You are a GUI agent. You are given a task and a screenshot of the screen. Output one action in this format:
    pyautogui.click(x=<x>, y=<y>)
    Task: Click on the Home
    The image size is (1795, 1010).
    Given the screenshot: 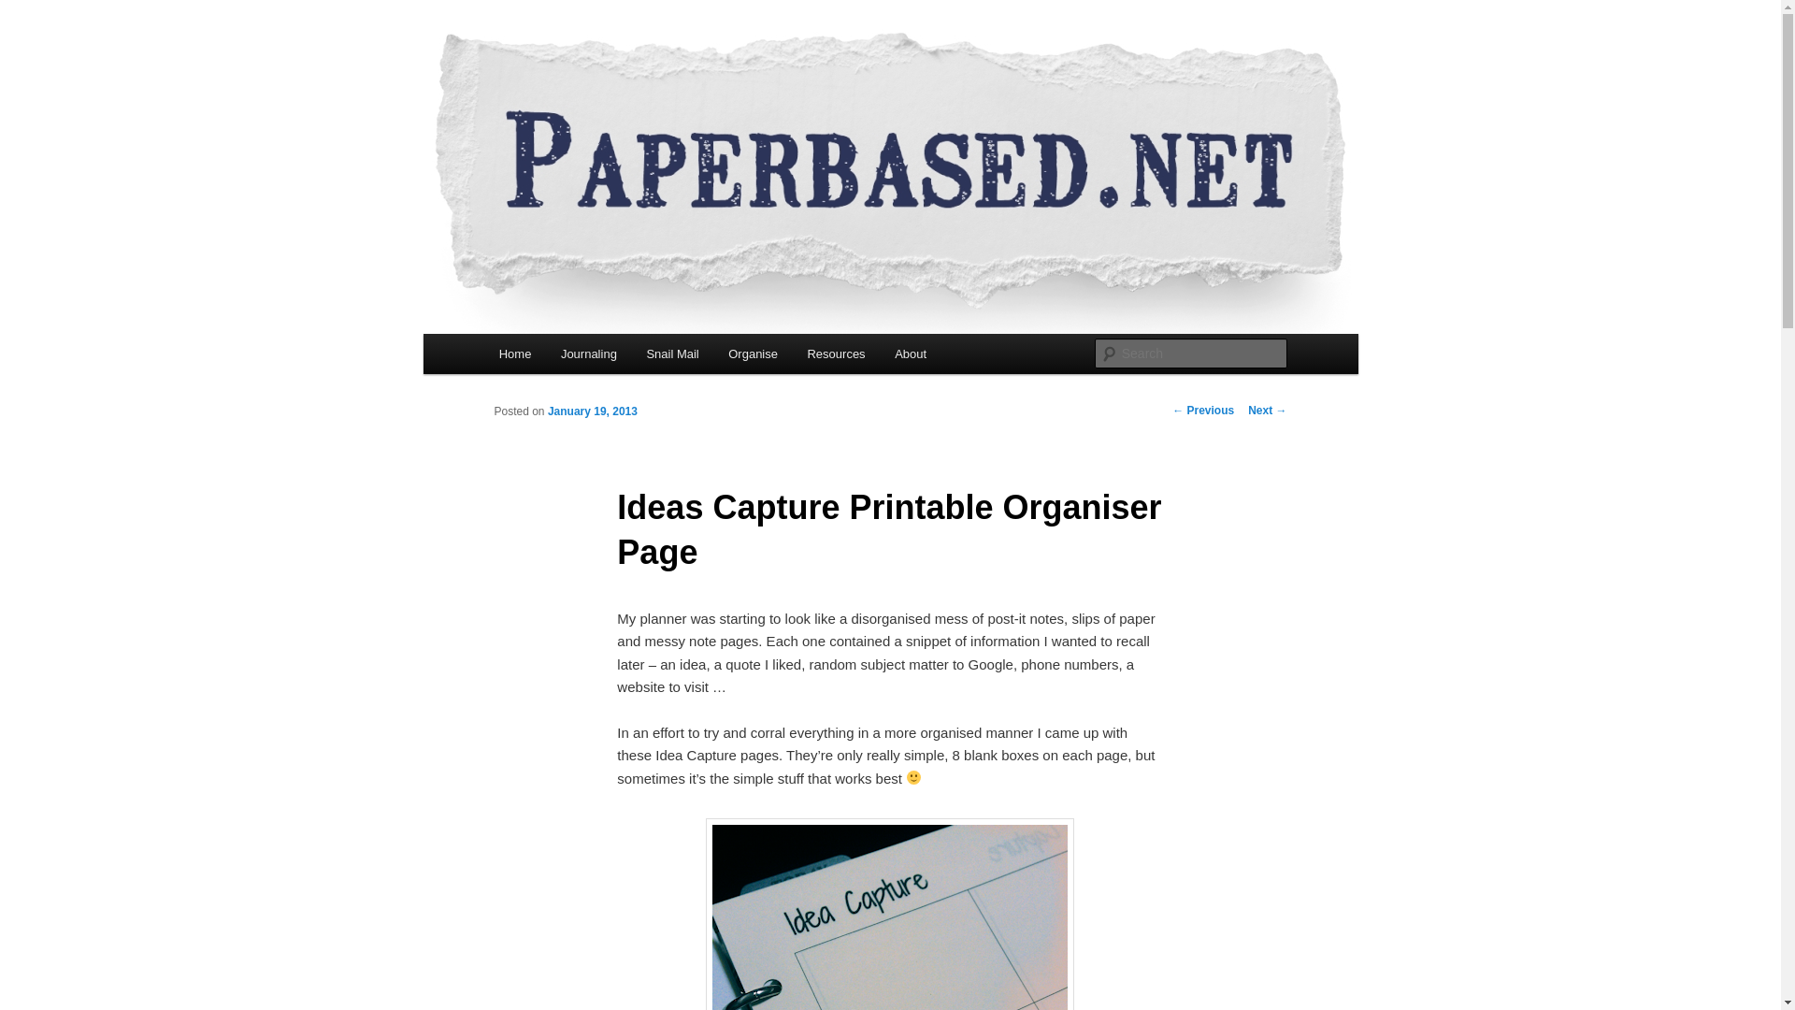 What is the action you would take?
    pyautogui.click(x=514, y=353)
    